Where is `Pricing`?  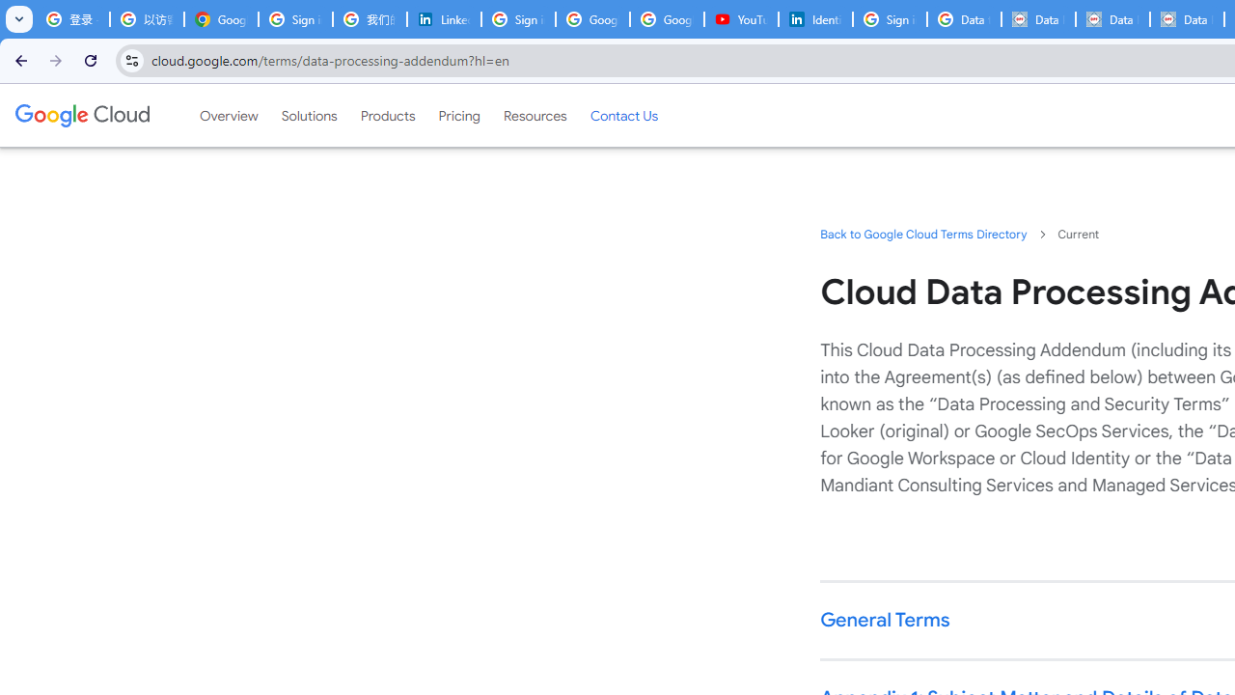
Pricing is located at coordinates (459, 115).